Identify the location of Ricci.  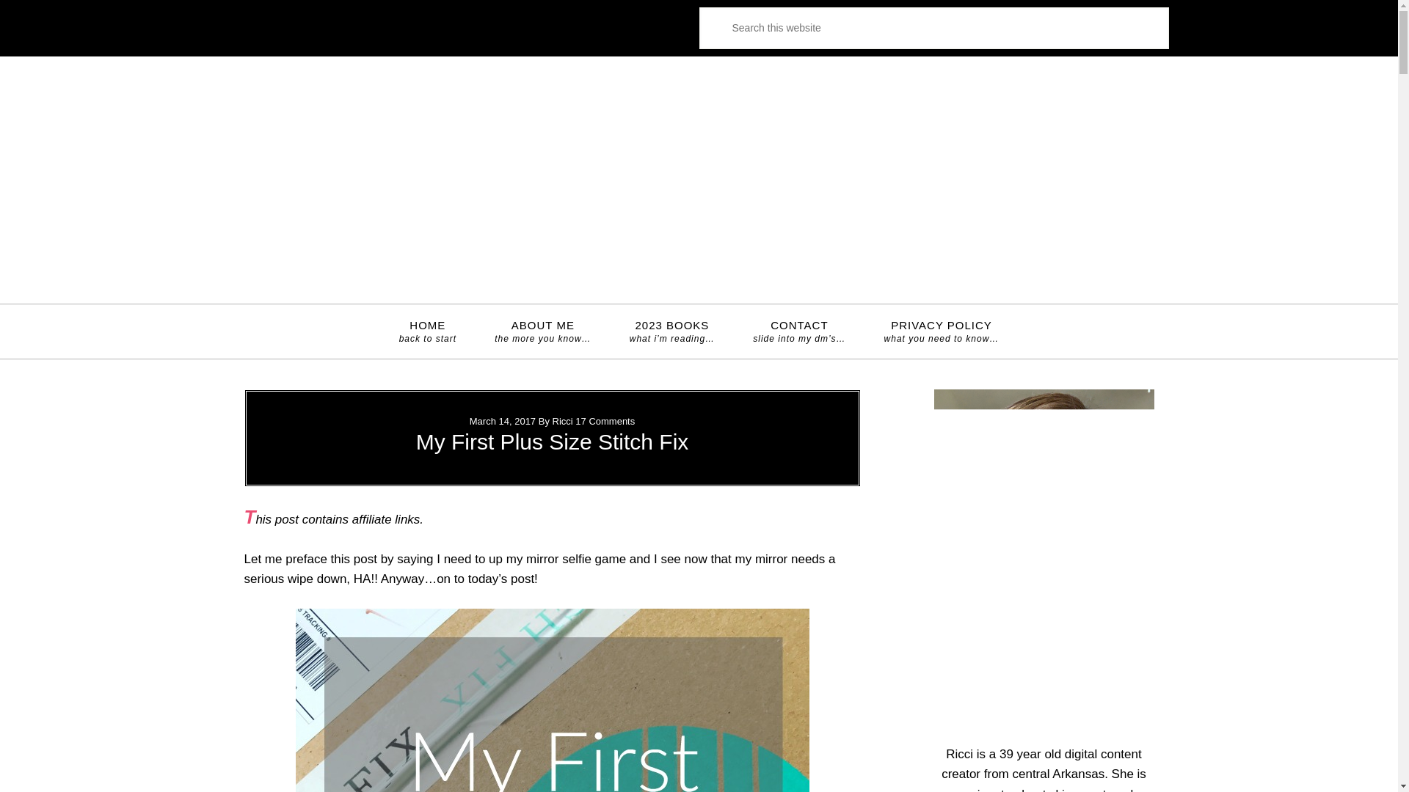
(562, 421).